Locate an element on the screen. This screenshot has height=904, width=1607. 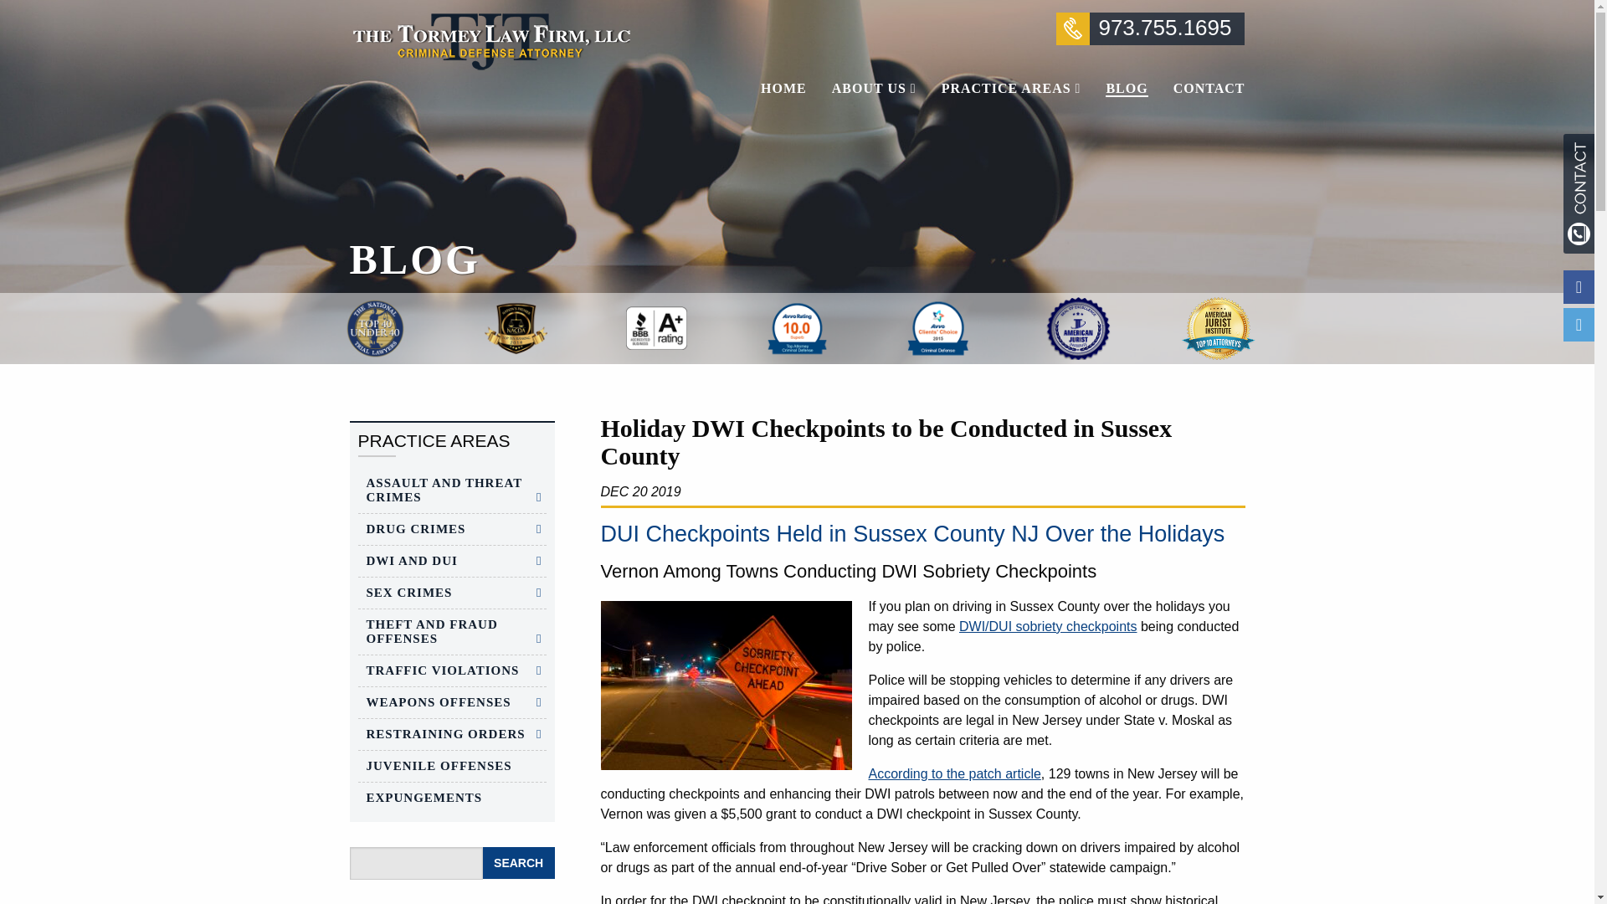
CONTACT is located at coordinates (1203, 89).